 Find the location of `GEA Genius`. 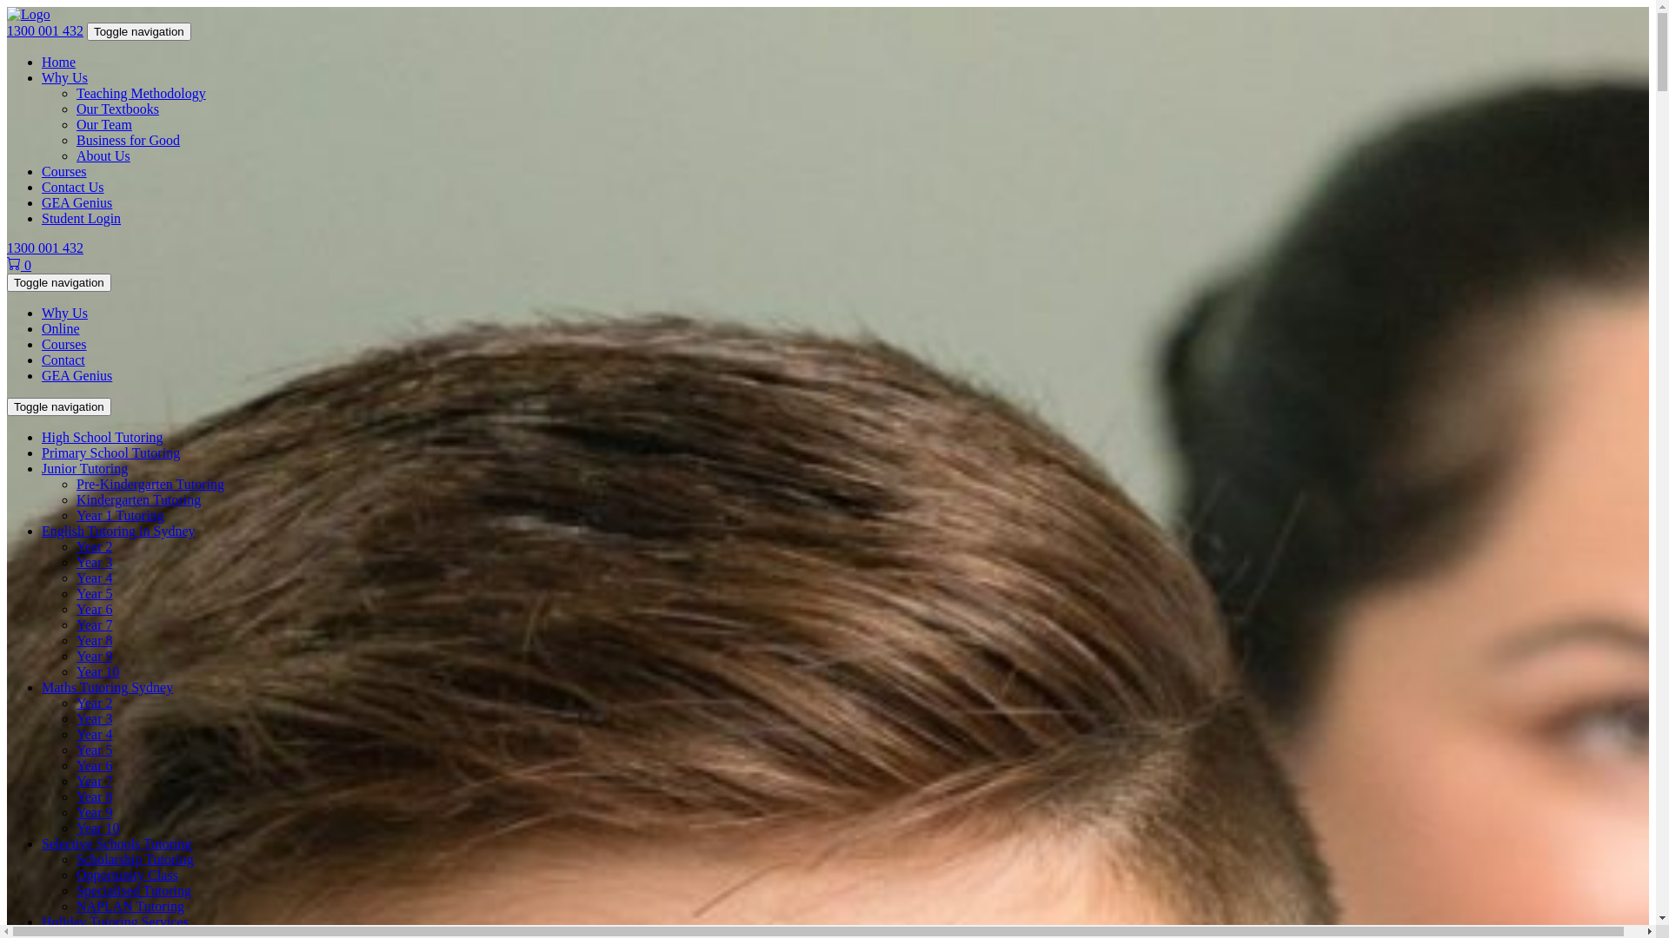

GEA Genius is located at coordinates (76, 375).